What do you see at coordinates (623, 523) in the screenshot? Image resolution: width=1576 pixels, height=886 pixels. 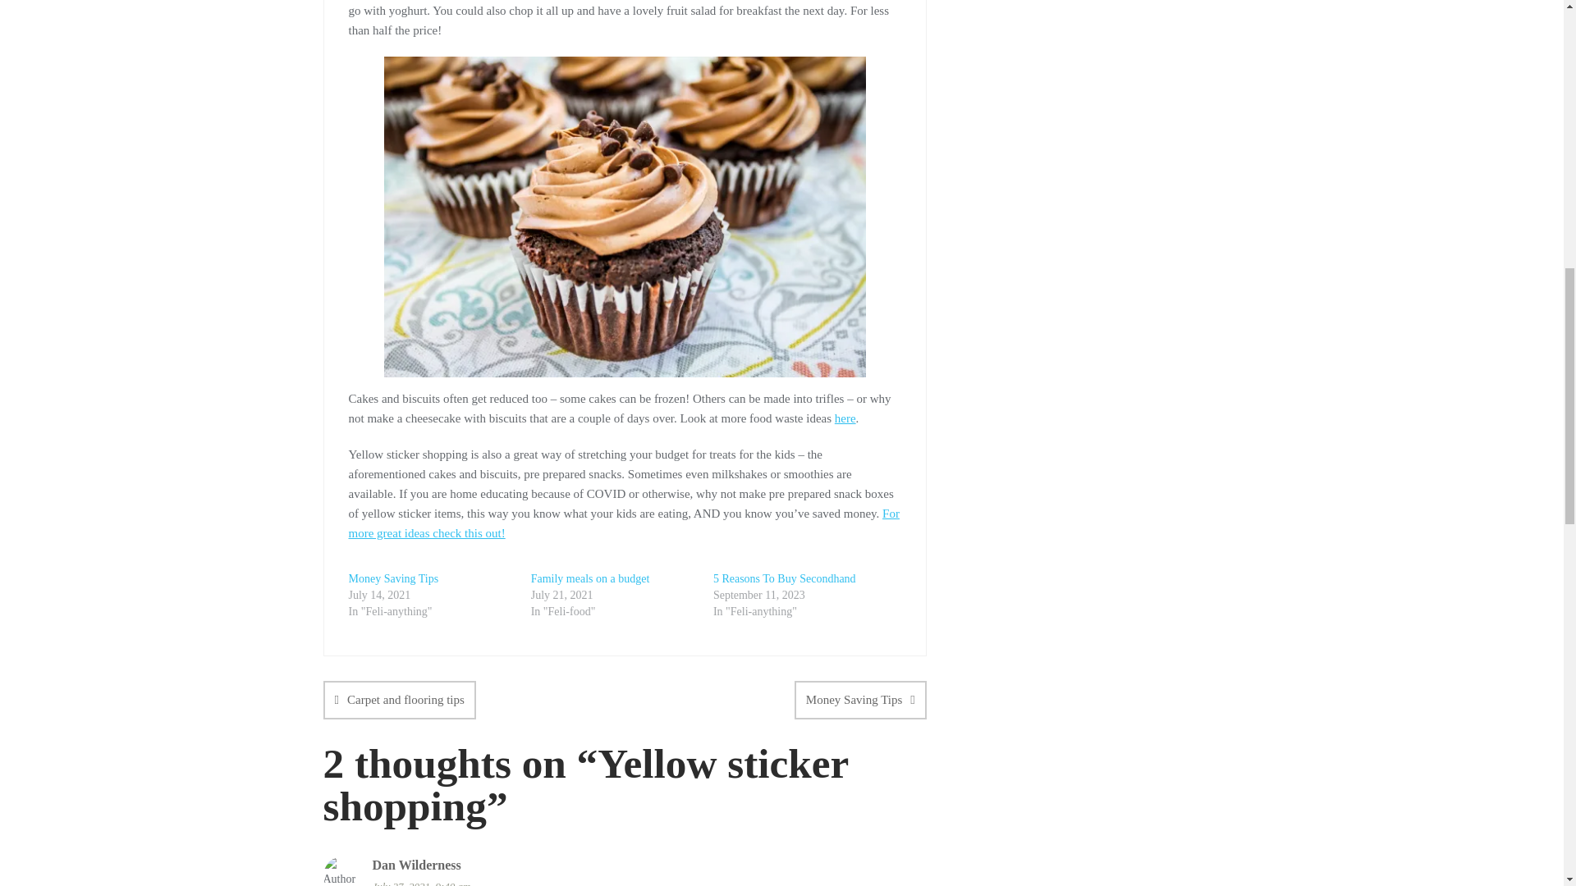 I see `For more great ideas check this out!` at bounding box center [623, 523].